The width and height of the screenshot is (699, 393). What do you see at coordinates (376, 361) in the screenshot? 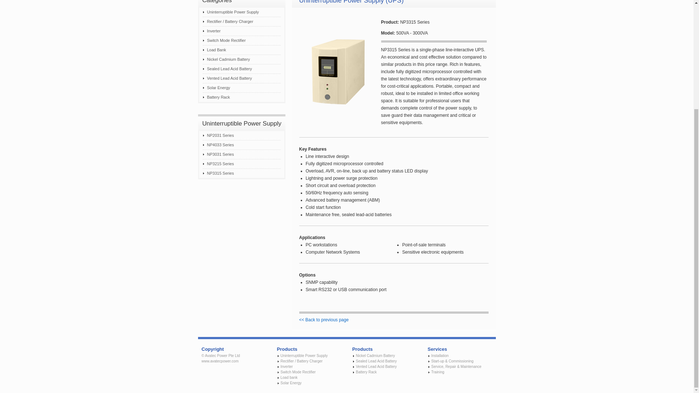
I see `Sealed Lead Acid Battery` at bounding box center [376, 361].